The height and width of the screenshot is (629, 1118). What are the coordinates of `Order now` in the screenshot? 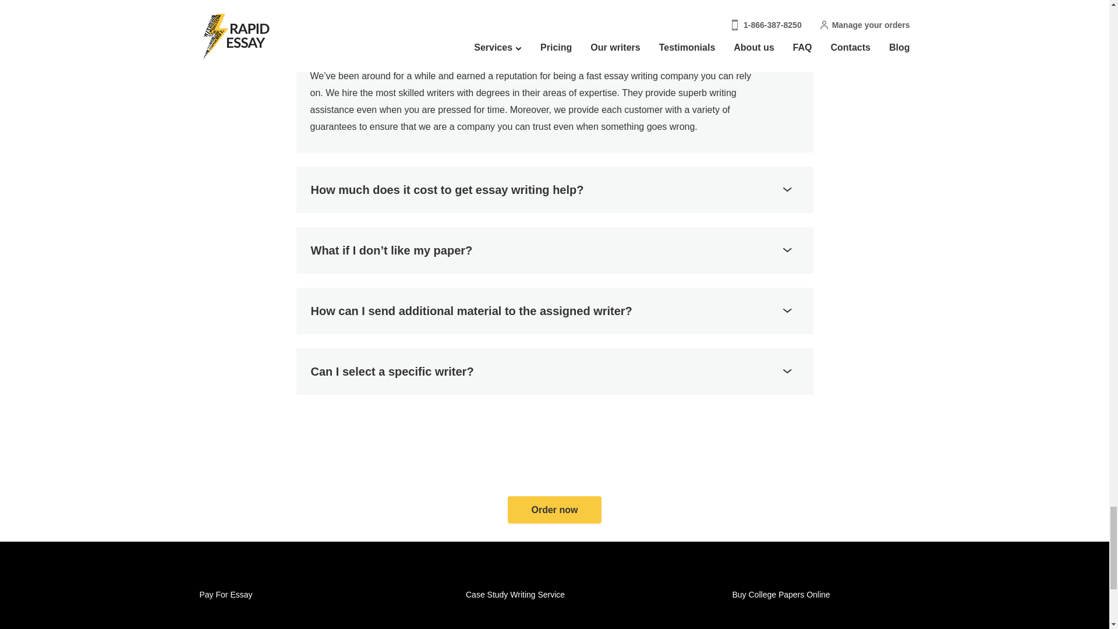 It's located at (554, 510).